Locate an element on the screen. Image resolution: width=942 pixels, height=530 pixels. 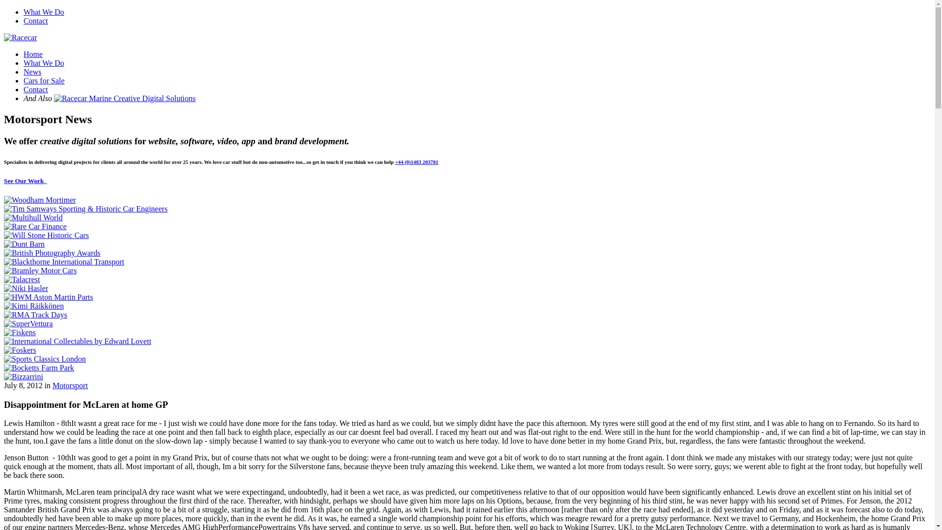
Home is located at coordinates (33, 54).